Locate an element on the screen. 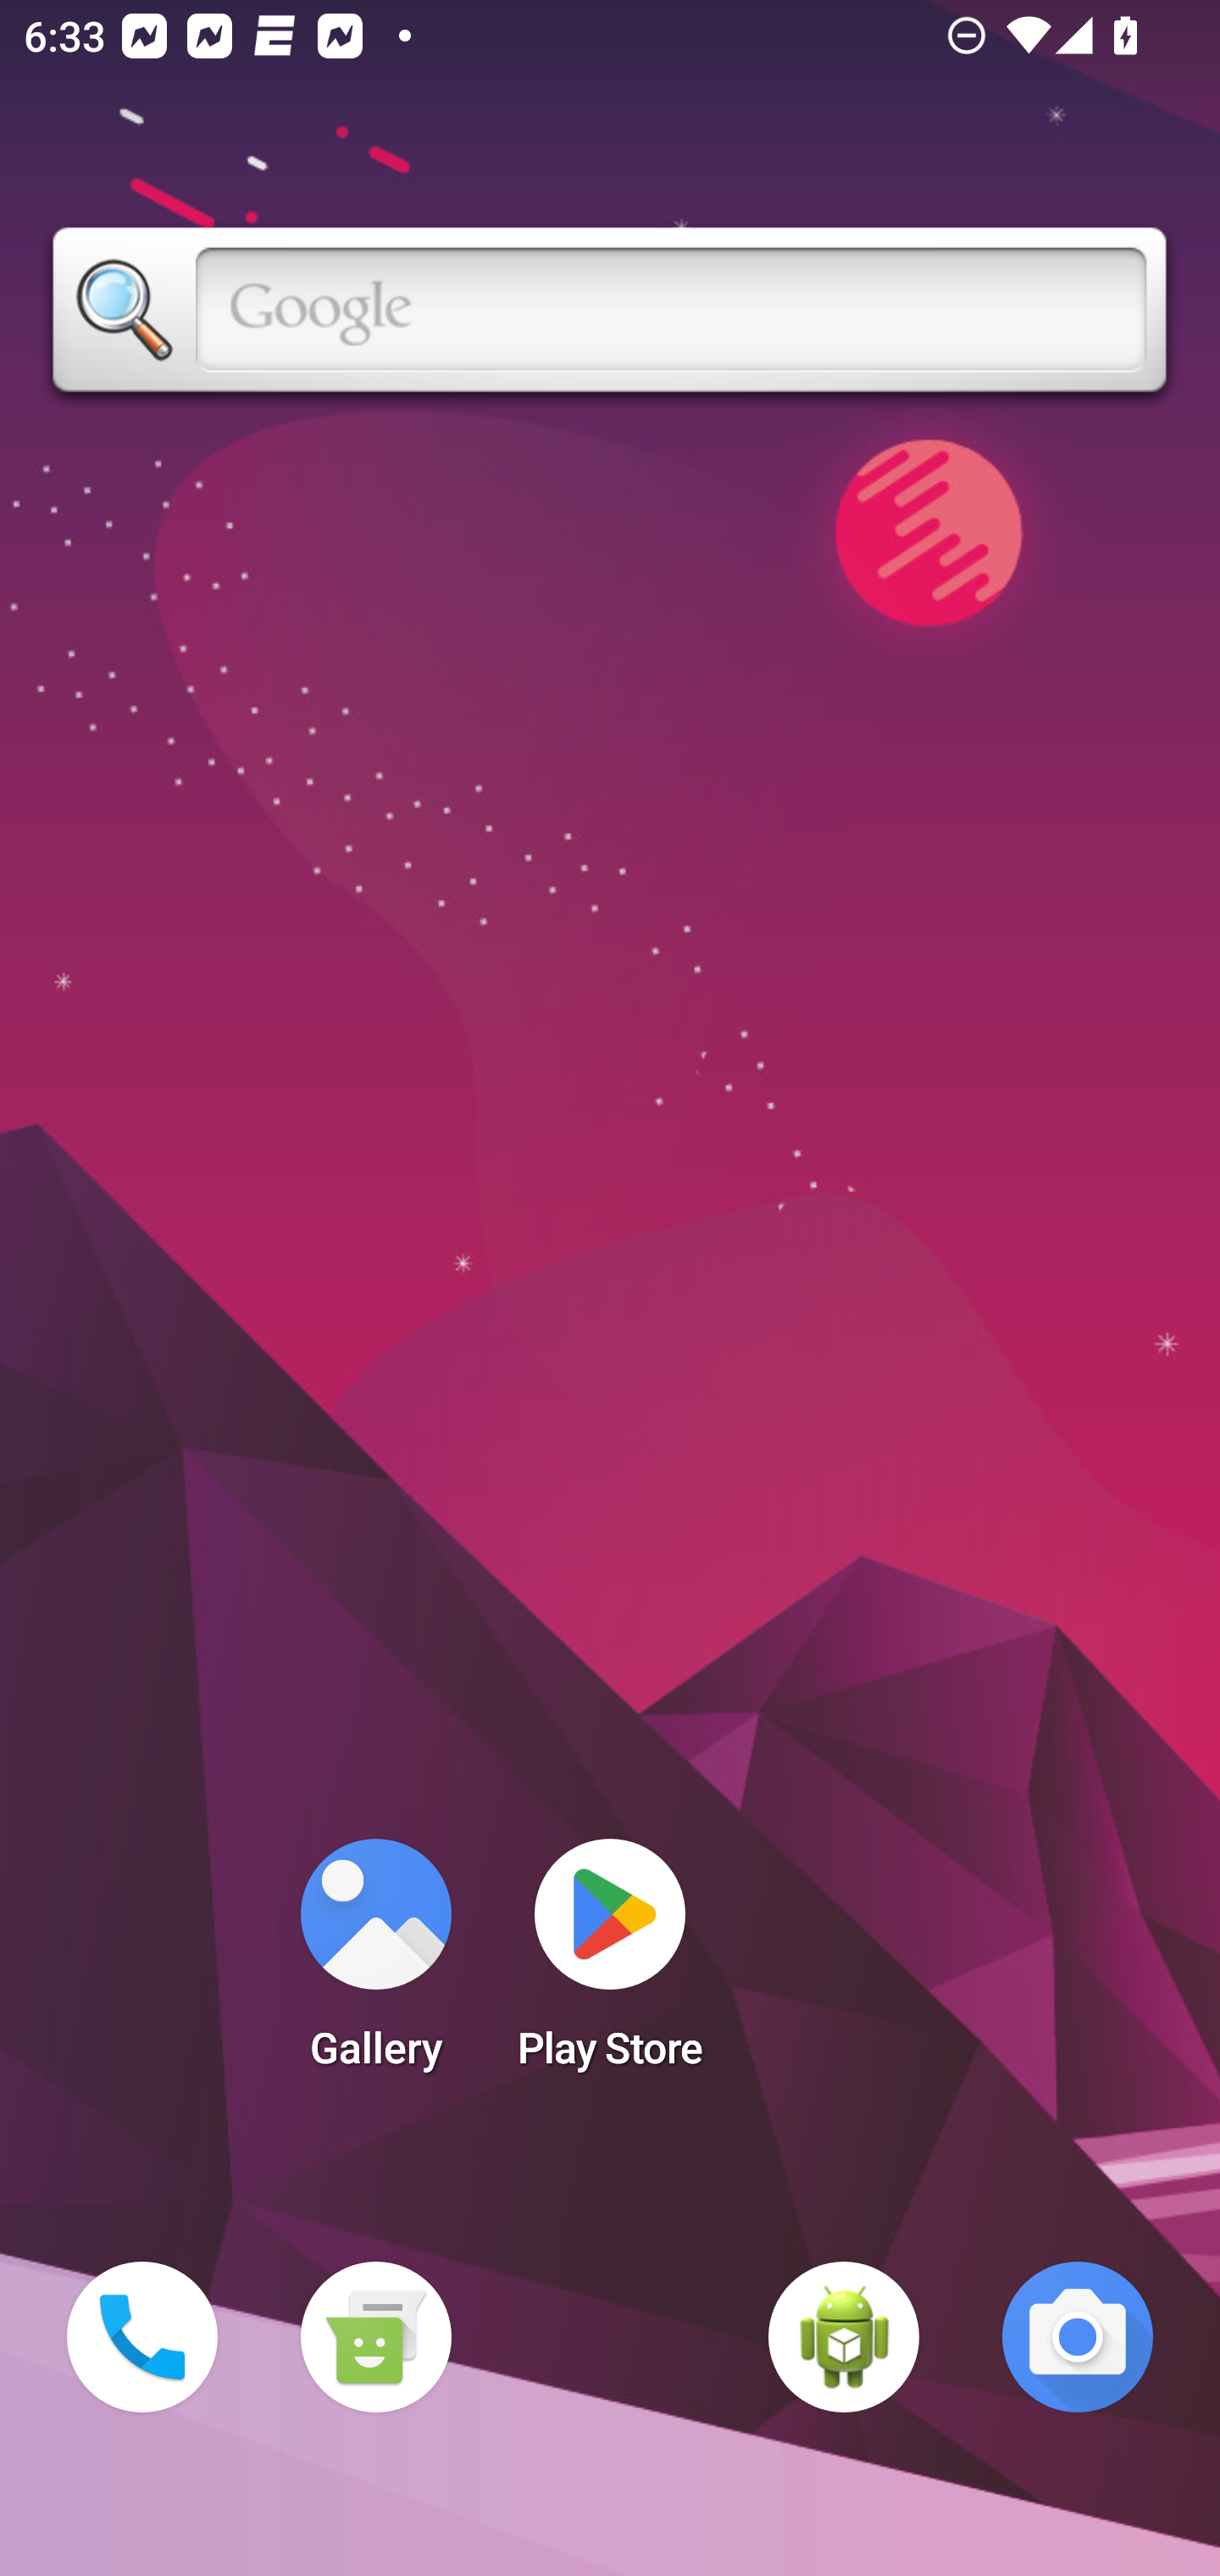 This screenshot has width=1220, height=2576. Camera is located at coordinates (1078, 2337).